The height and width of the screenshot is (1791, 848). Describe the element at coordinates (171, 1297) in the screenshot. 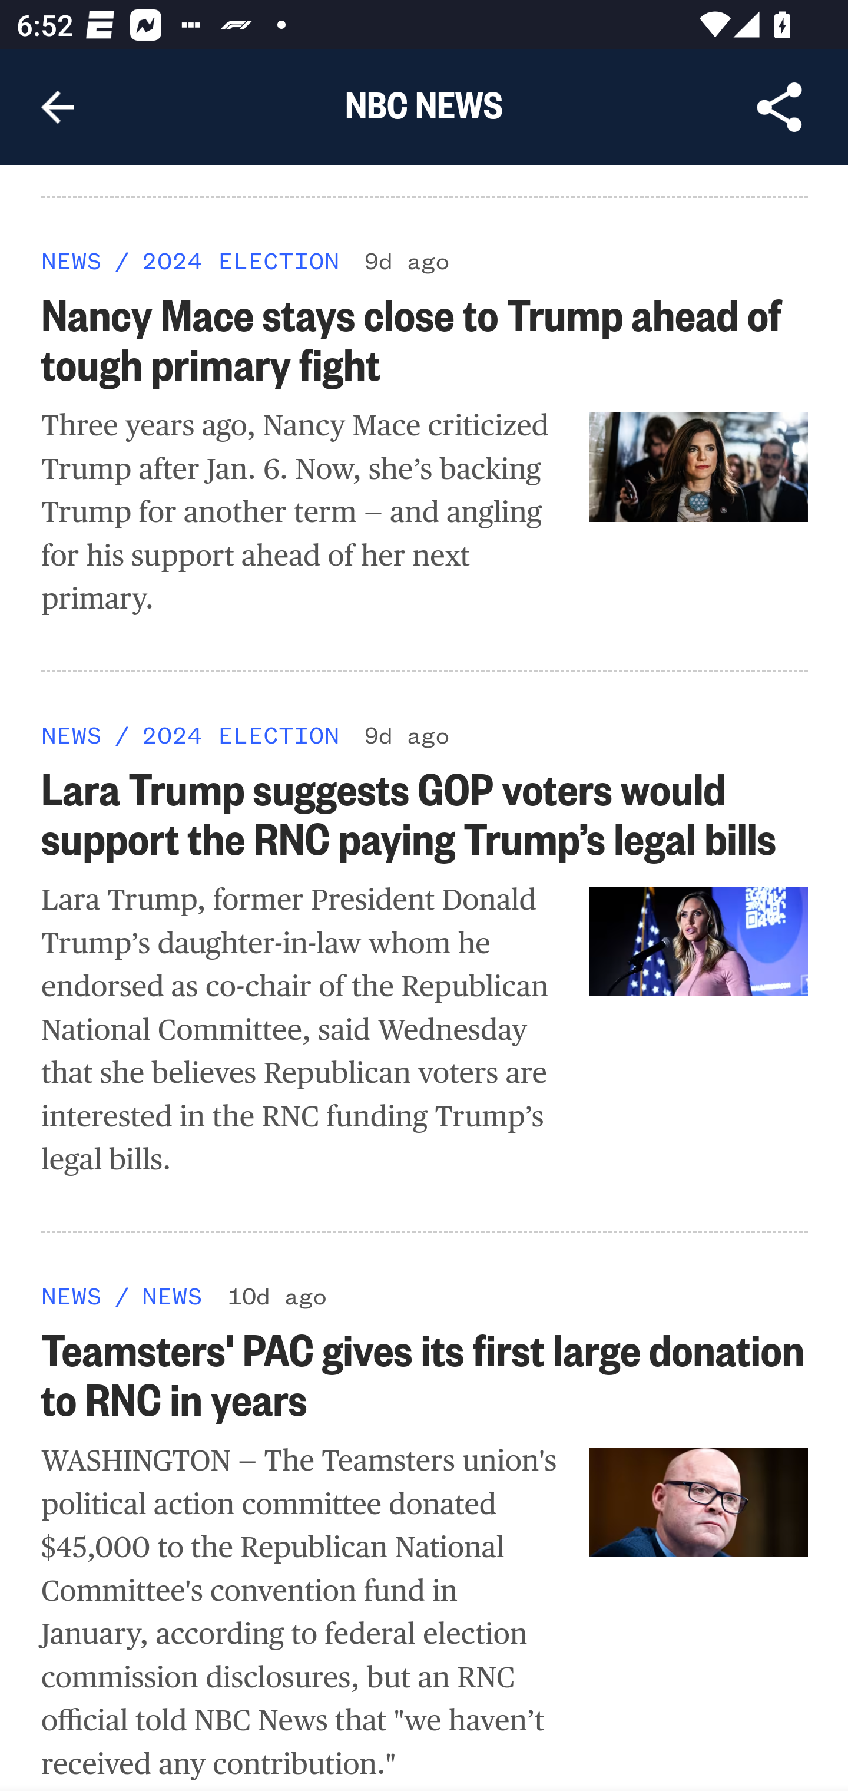

I see `NEWS NEWS NEWS` at that location.